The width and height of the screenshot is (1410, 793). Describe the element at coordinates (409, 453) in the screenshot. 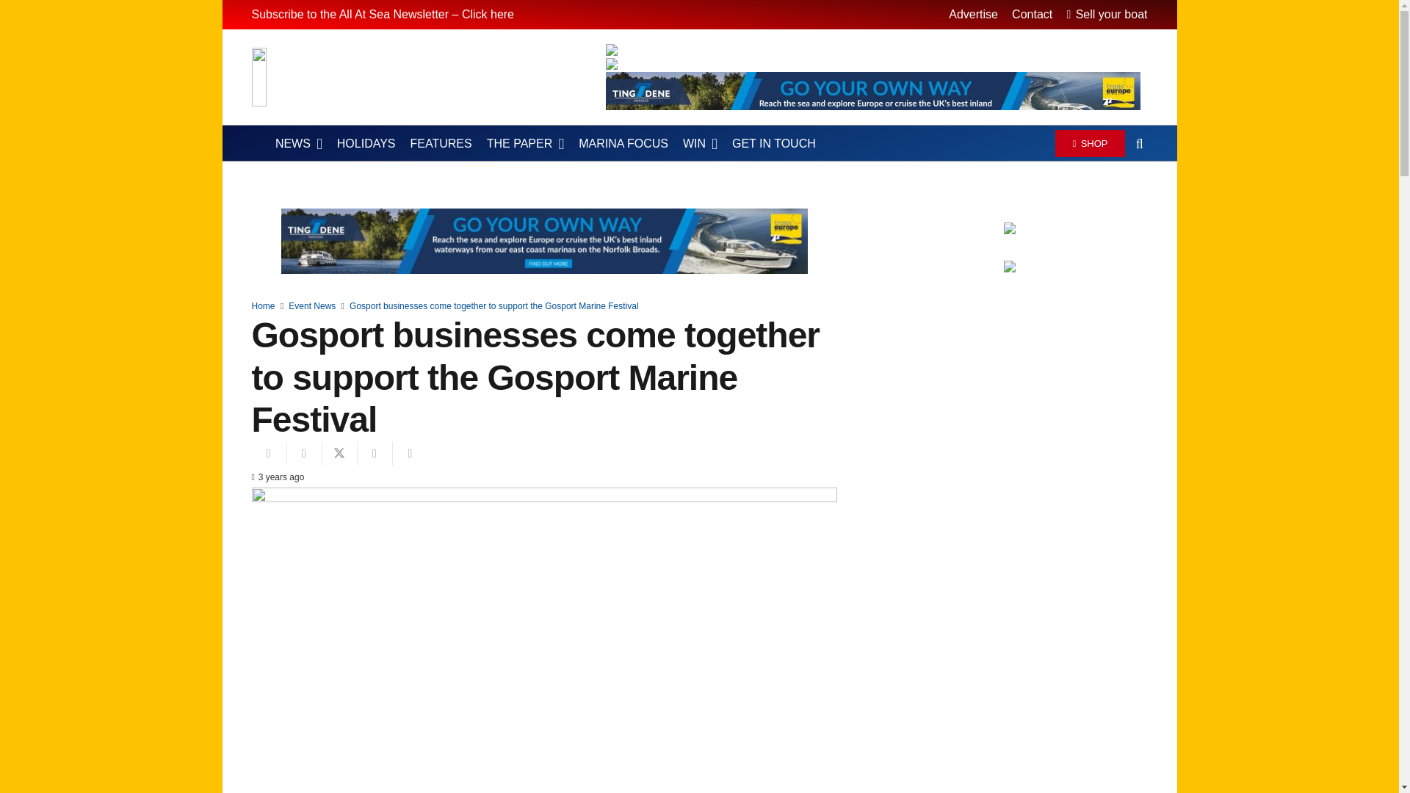

I see `Share this` at that location.